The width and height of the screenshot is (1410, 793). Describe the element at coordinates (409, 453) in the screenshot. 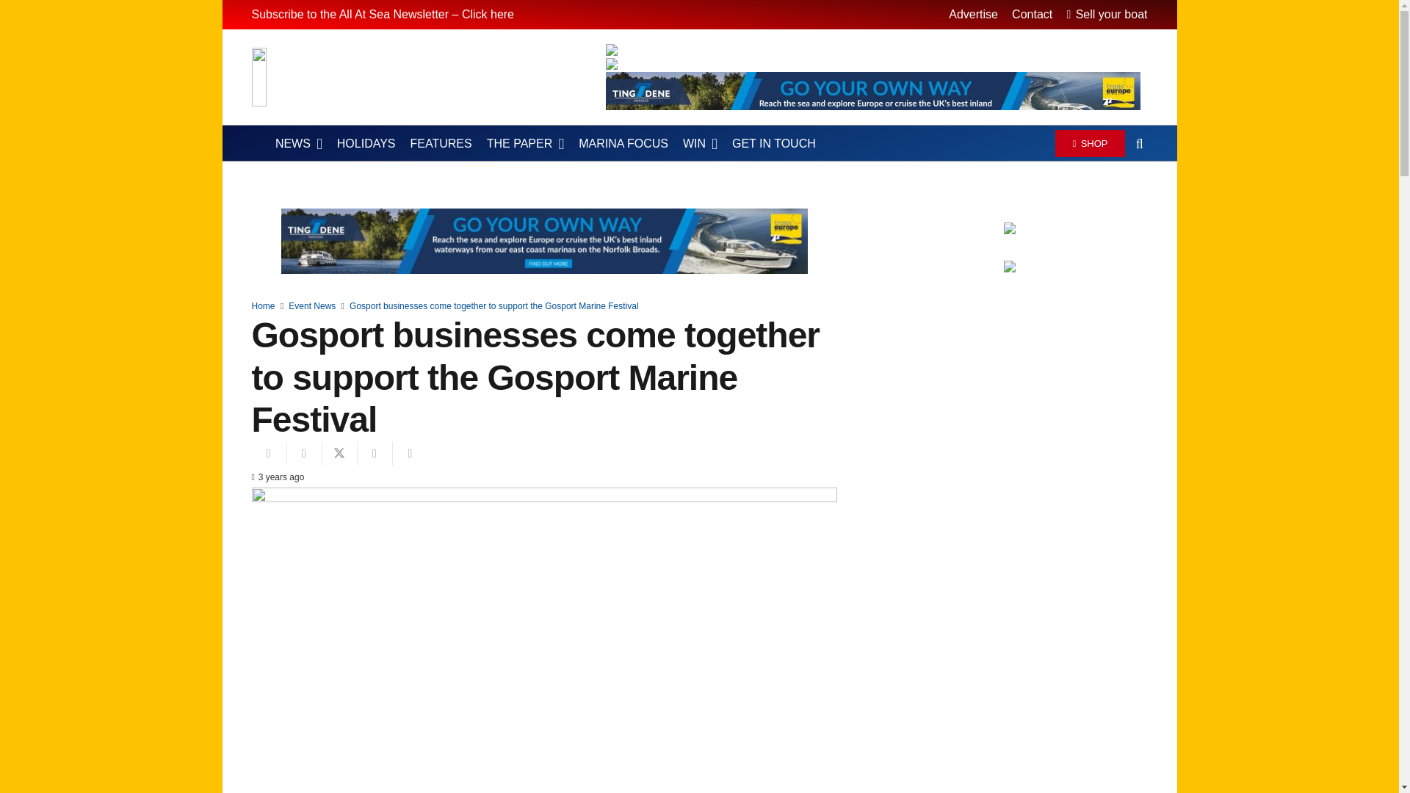

I see `Share this` at that location.